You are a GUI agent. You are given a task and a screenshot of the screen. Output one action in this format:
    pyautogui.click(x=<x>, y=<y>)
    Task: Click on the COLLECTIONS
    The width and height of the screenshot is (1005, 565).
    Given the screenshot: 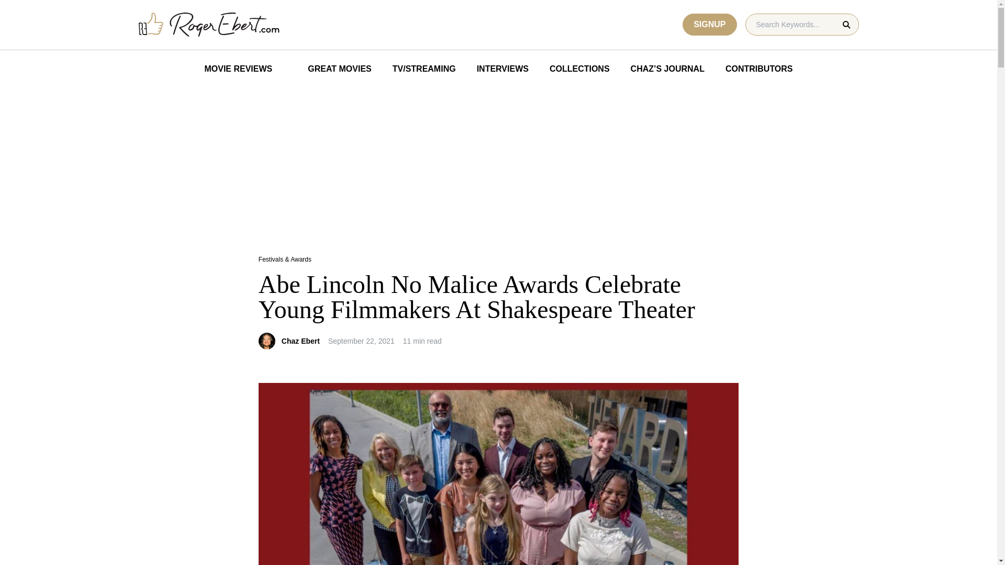 What is the action you would take?
    pyautogui.click(x=579, y=69)
    